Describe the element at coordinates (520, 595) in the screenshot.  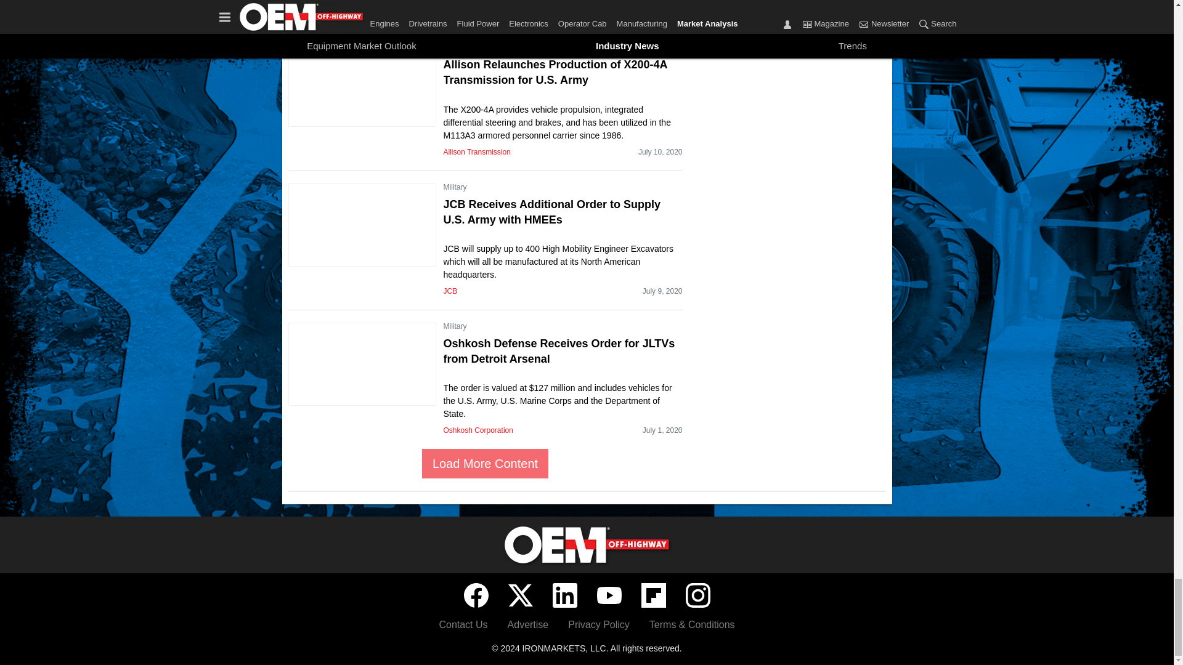
I see `Twitter X icon` at that location.